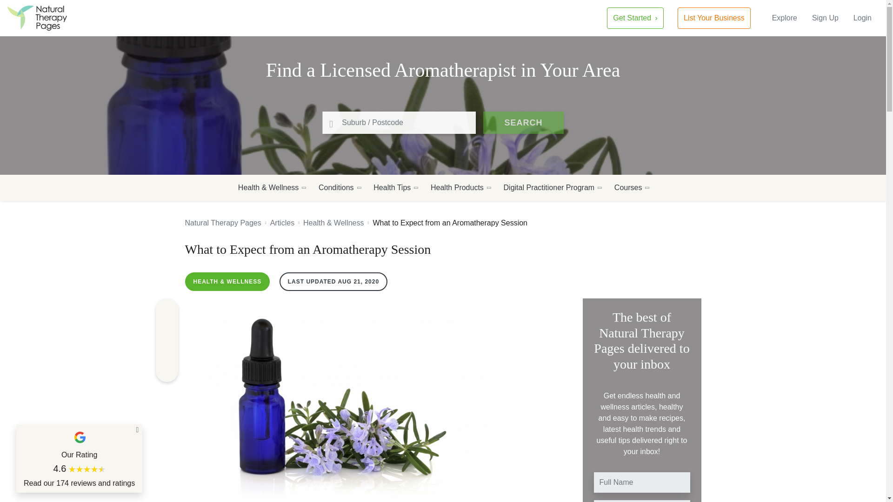  Describe the element at coordinates (167, 330) in the screenshot. I see `global.social.sharePinterest` at that location.